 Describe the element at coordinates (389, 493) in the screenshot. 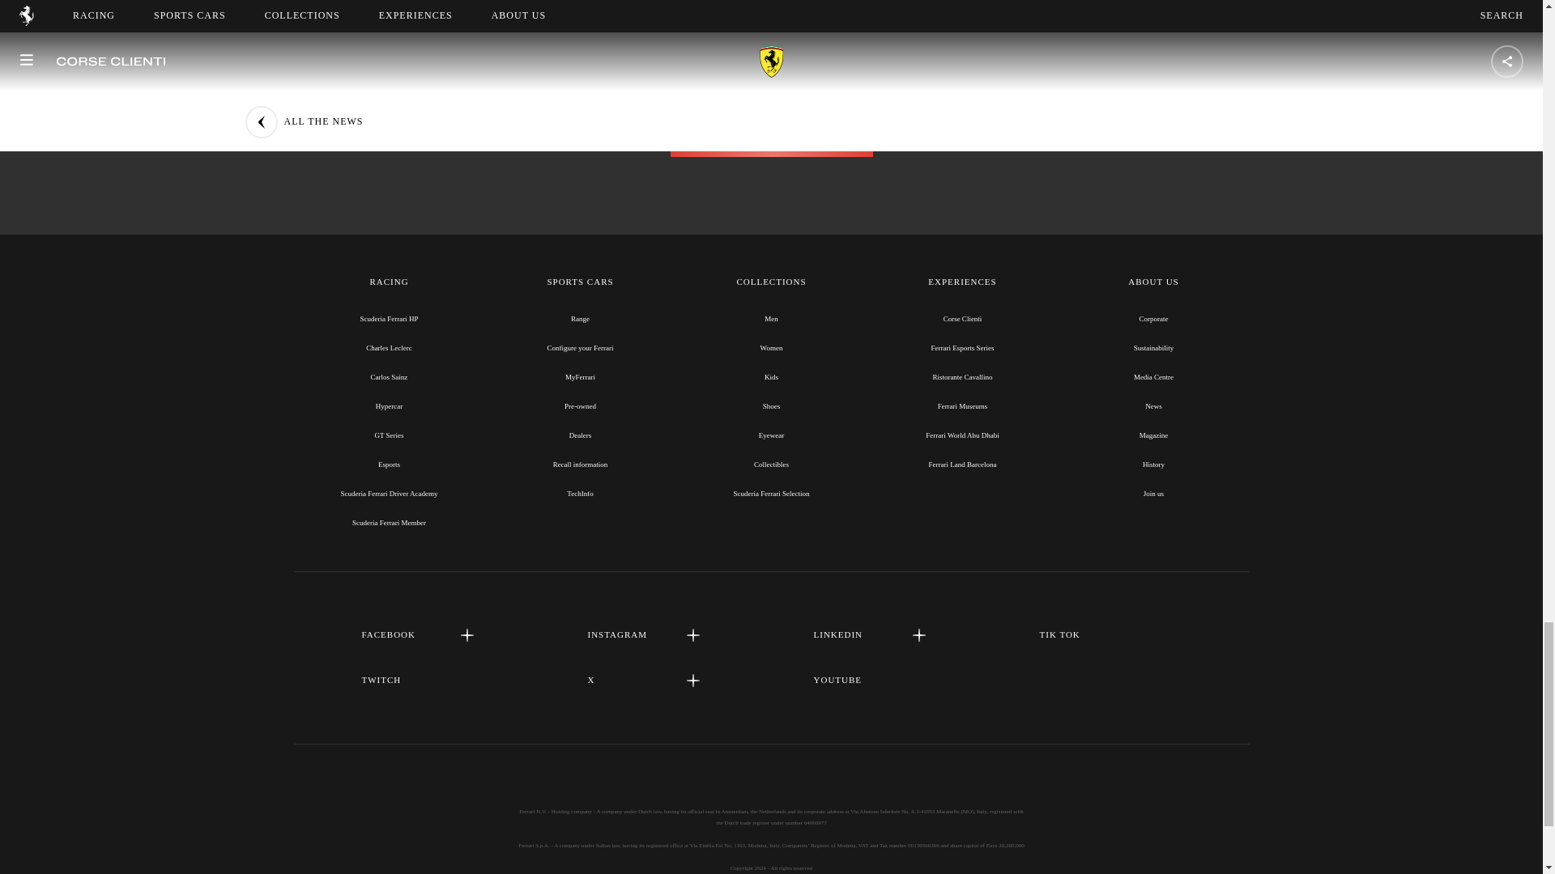

I see `Scuderia Ferrari Driver Academy` at that location.